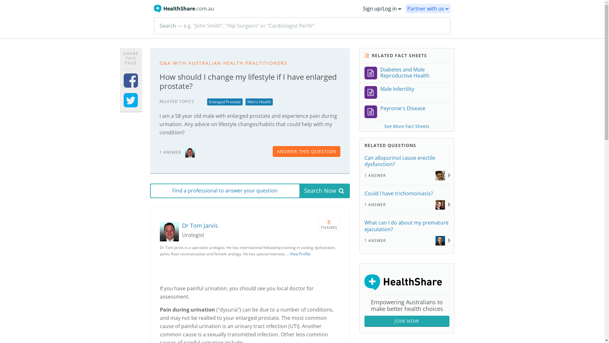  I want to click on Peyronie's Disease, so click(407, 112).